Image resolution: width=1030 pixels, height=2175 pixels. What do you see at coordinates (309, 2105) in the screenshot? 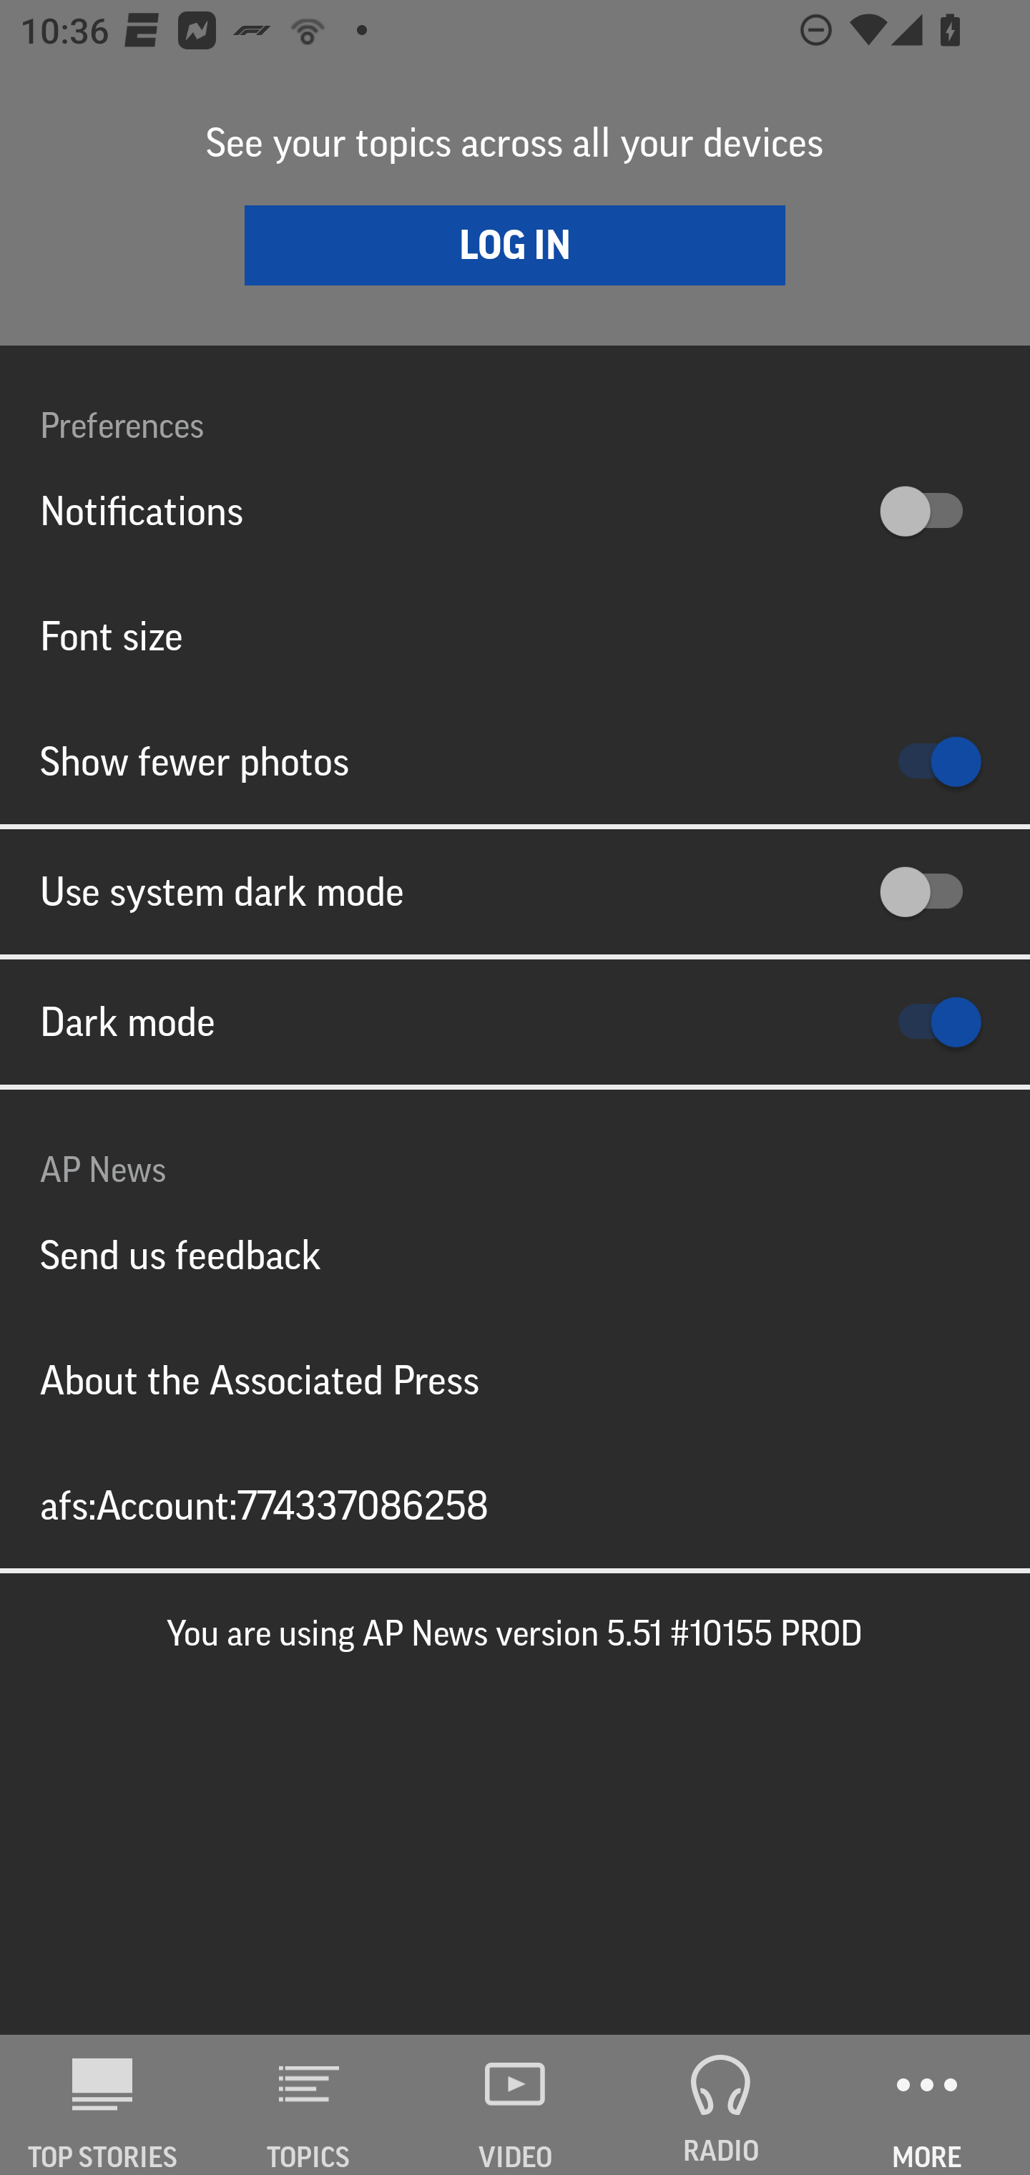
I see `TOPICS` at bounding box center [309, 2105].